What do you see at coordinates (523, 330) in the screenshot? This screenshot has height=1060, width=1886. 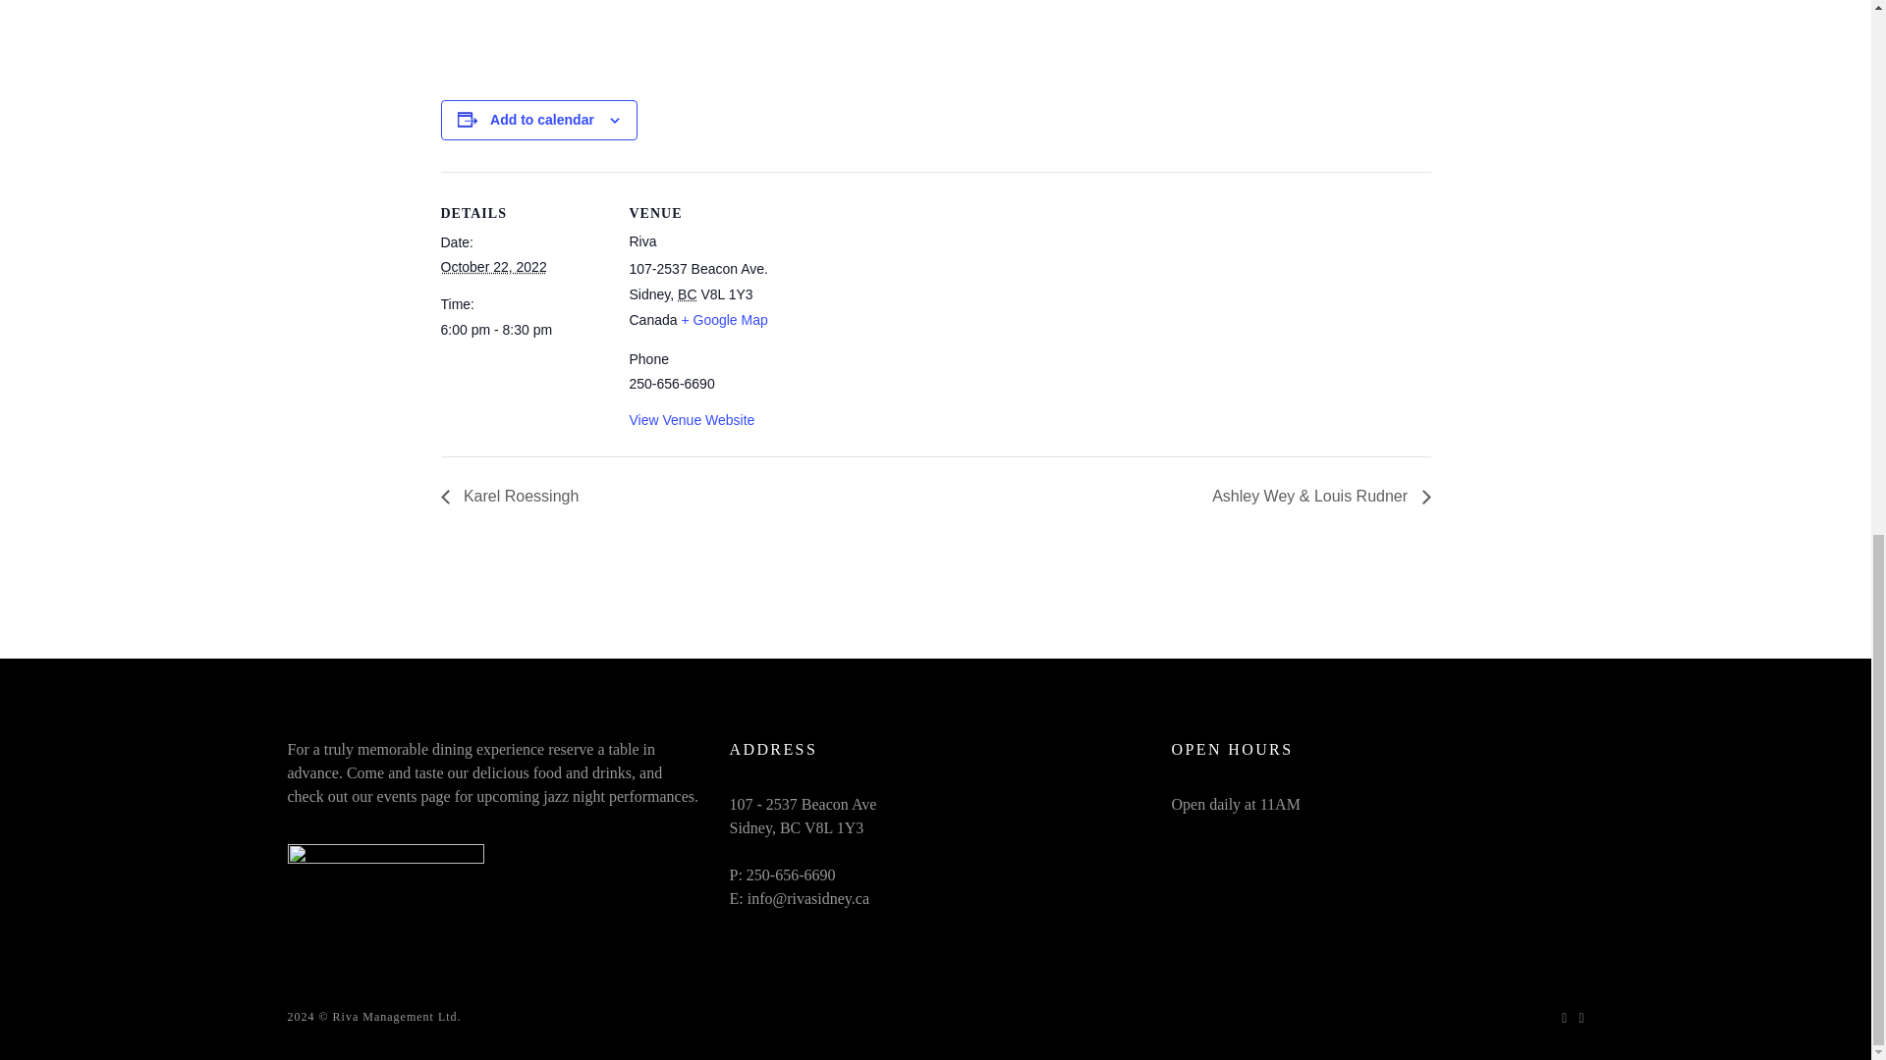 I see `2022-10-22` at bounding box center [523, 330].